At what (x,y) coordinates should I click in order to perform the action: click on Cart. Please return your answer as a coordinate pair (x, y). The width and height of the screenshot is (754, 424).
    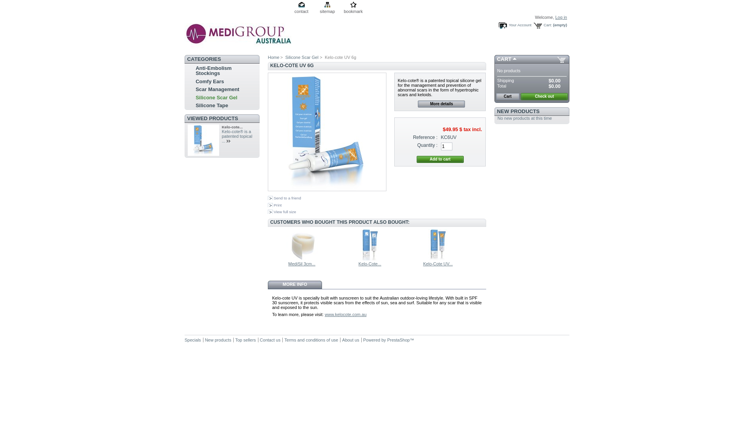
    Looking at the image, I should click on (508, 97).